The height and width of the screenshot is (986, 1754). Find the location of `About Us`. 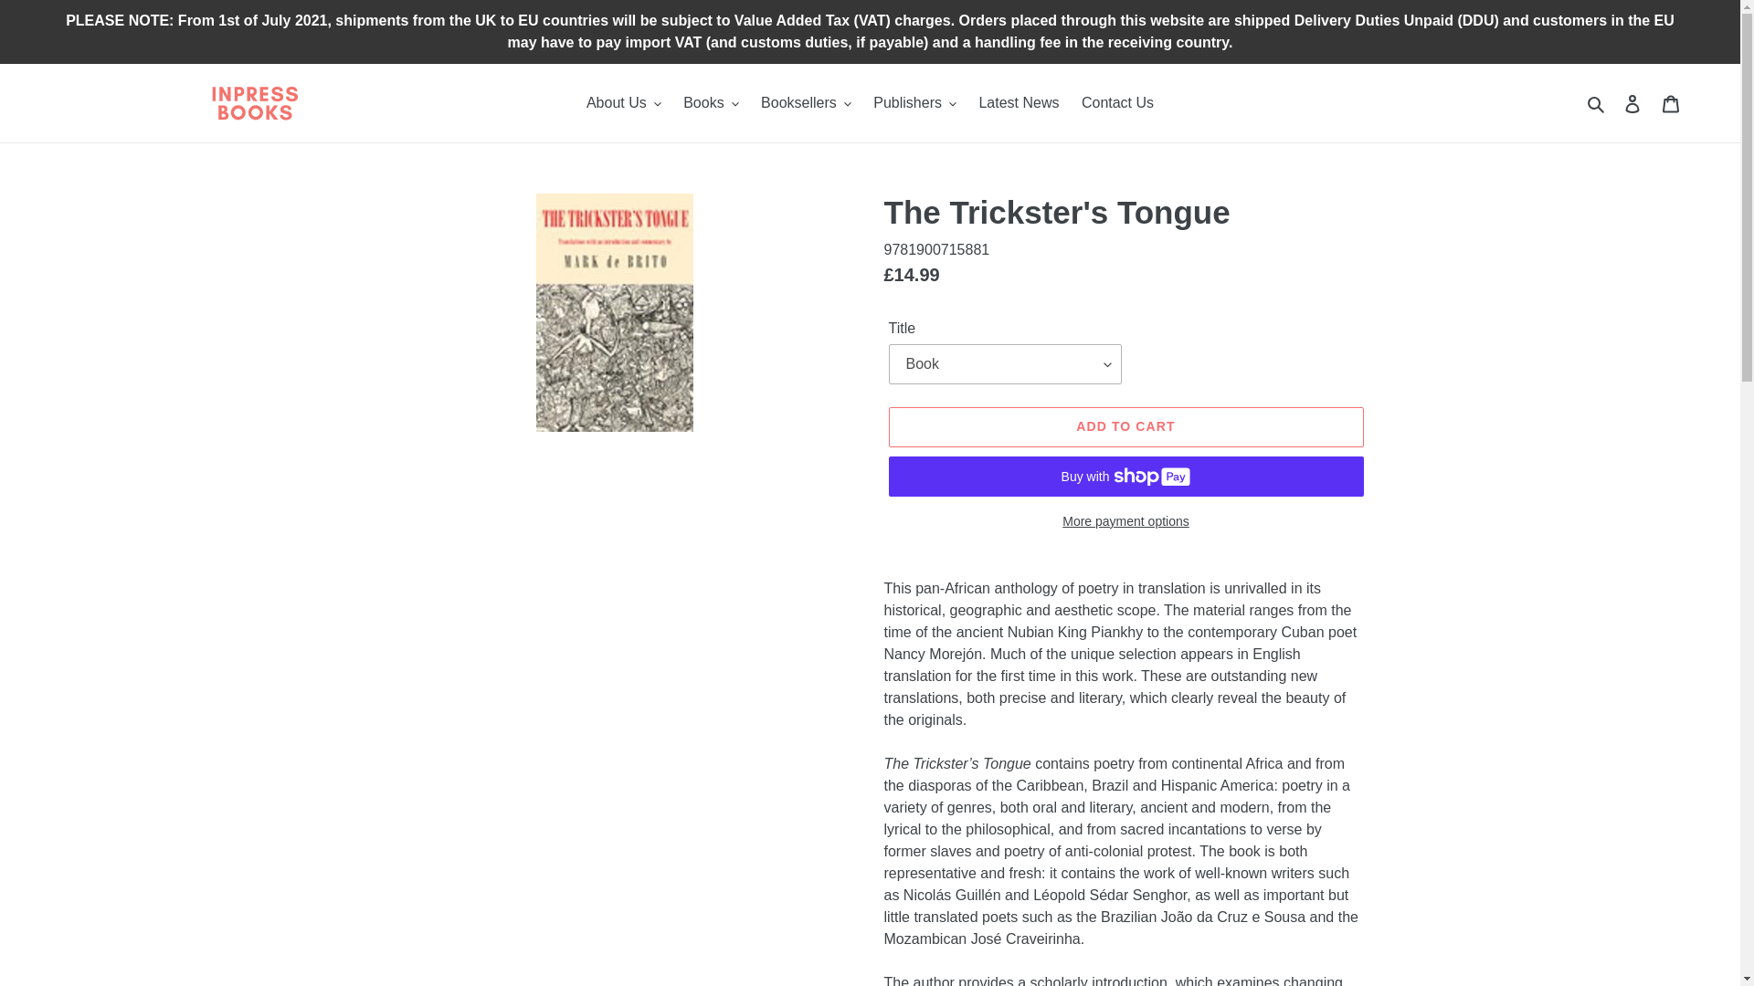

About Us is located at coordinates (623, 103).